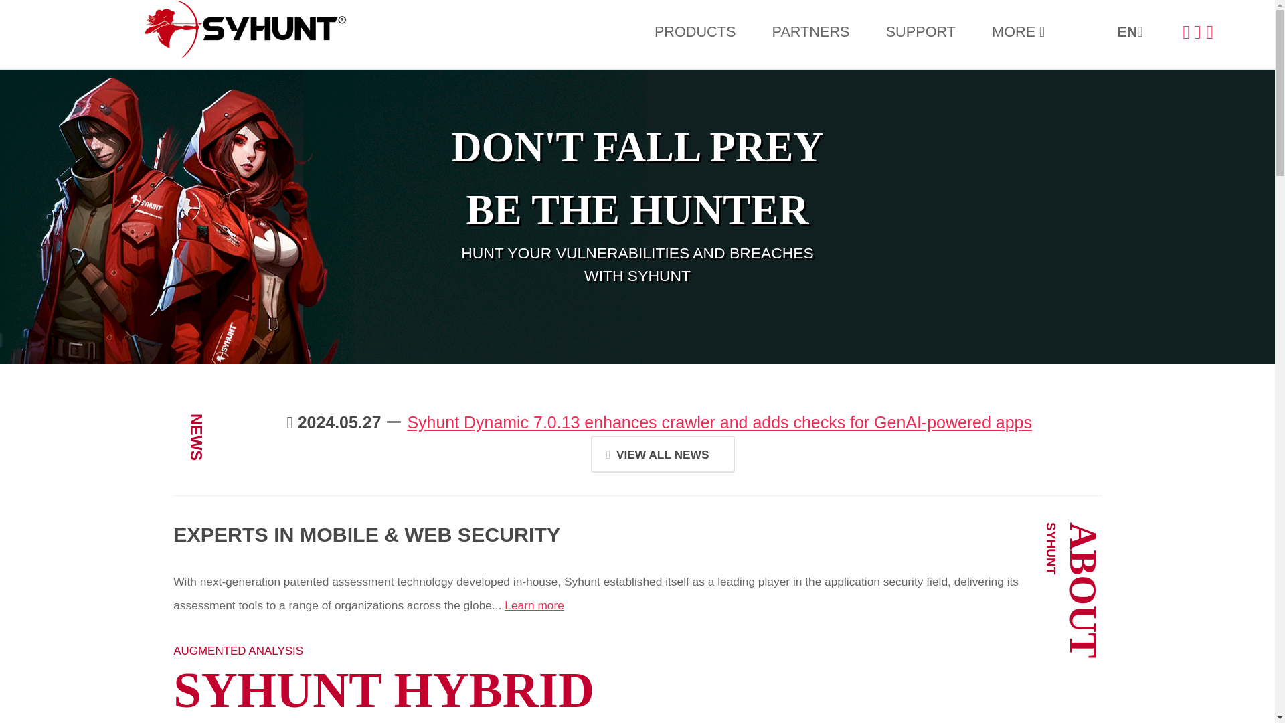  What do you see at coordinates (695, 32) in the screenshot?
I see `PRODUCTS` at bounding box center [695, 32].